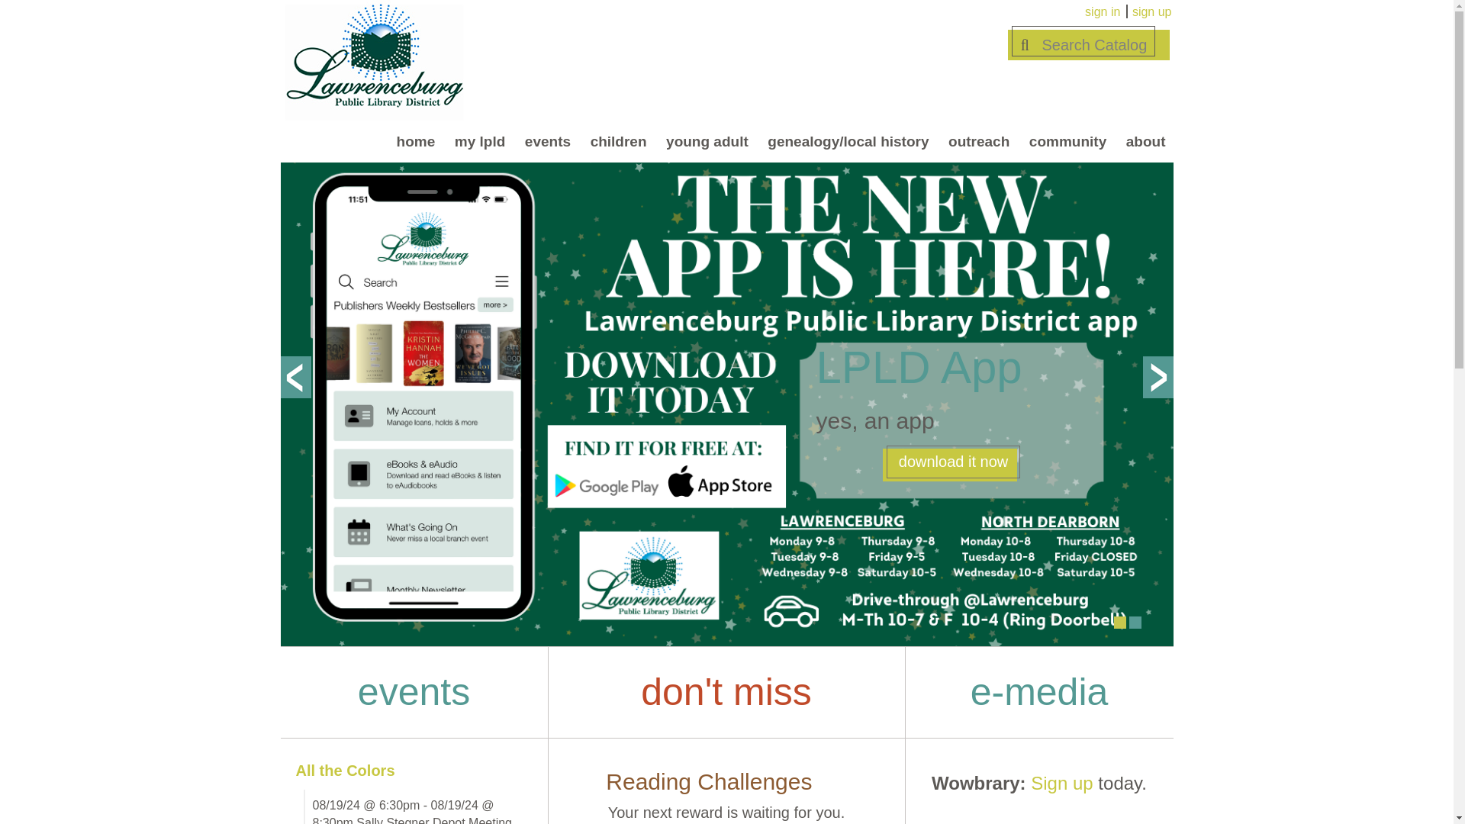 This screenshot has height=824, width=1465. Describe the element at coordinates (548, 143) in the screenshot. I see `events` at that location.